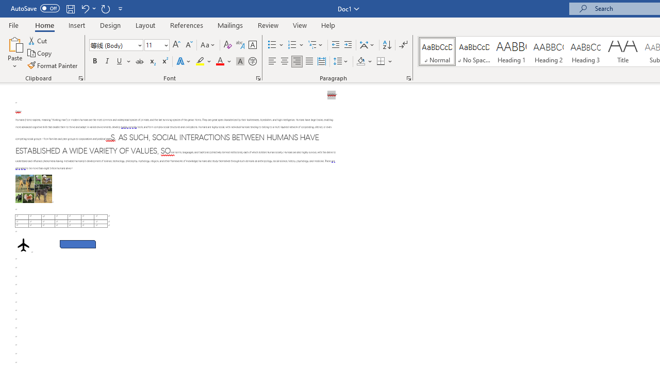  I want to click on Rectangle: Diagonal Corners Snipped 2, so click(77, 244).